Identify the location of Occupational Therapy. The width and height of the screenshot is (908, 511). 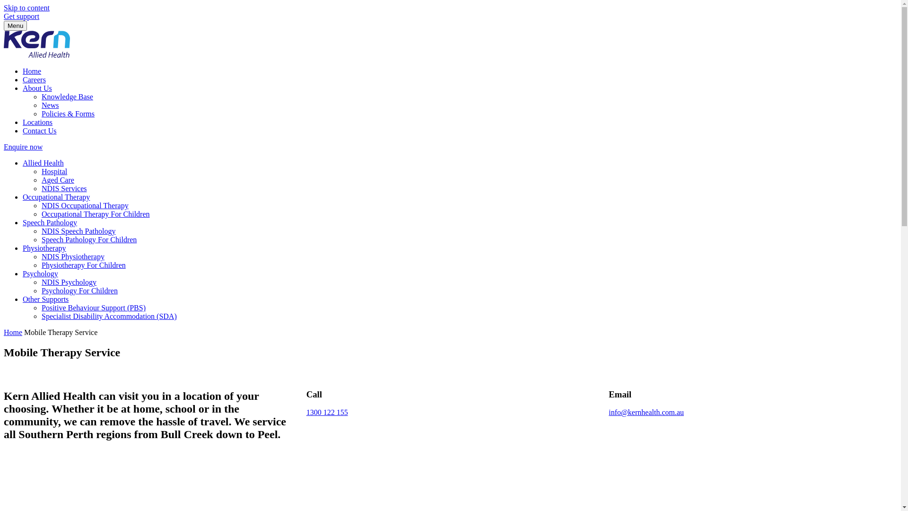
(56, 197).